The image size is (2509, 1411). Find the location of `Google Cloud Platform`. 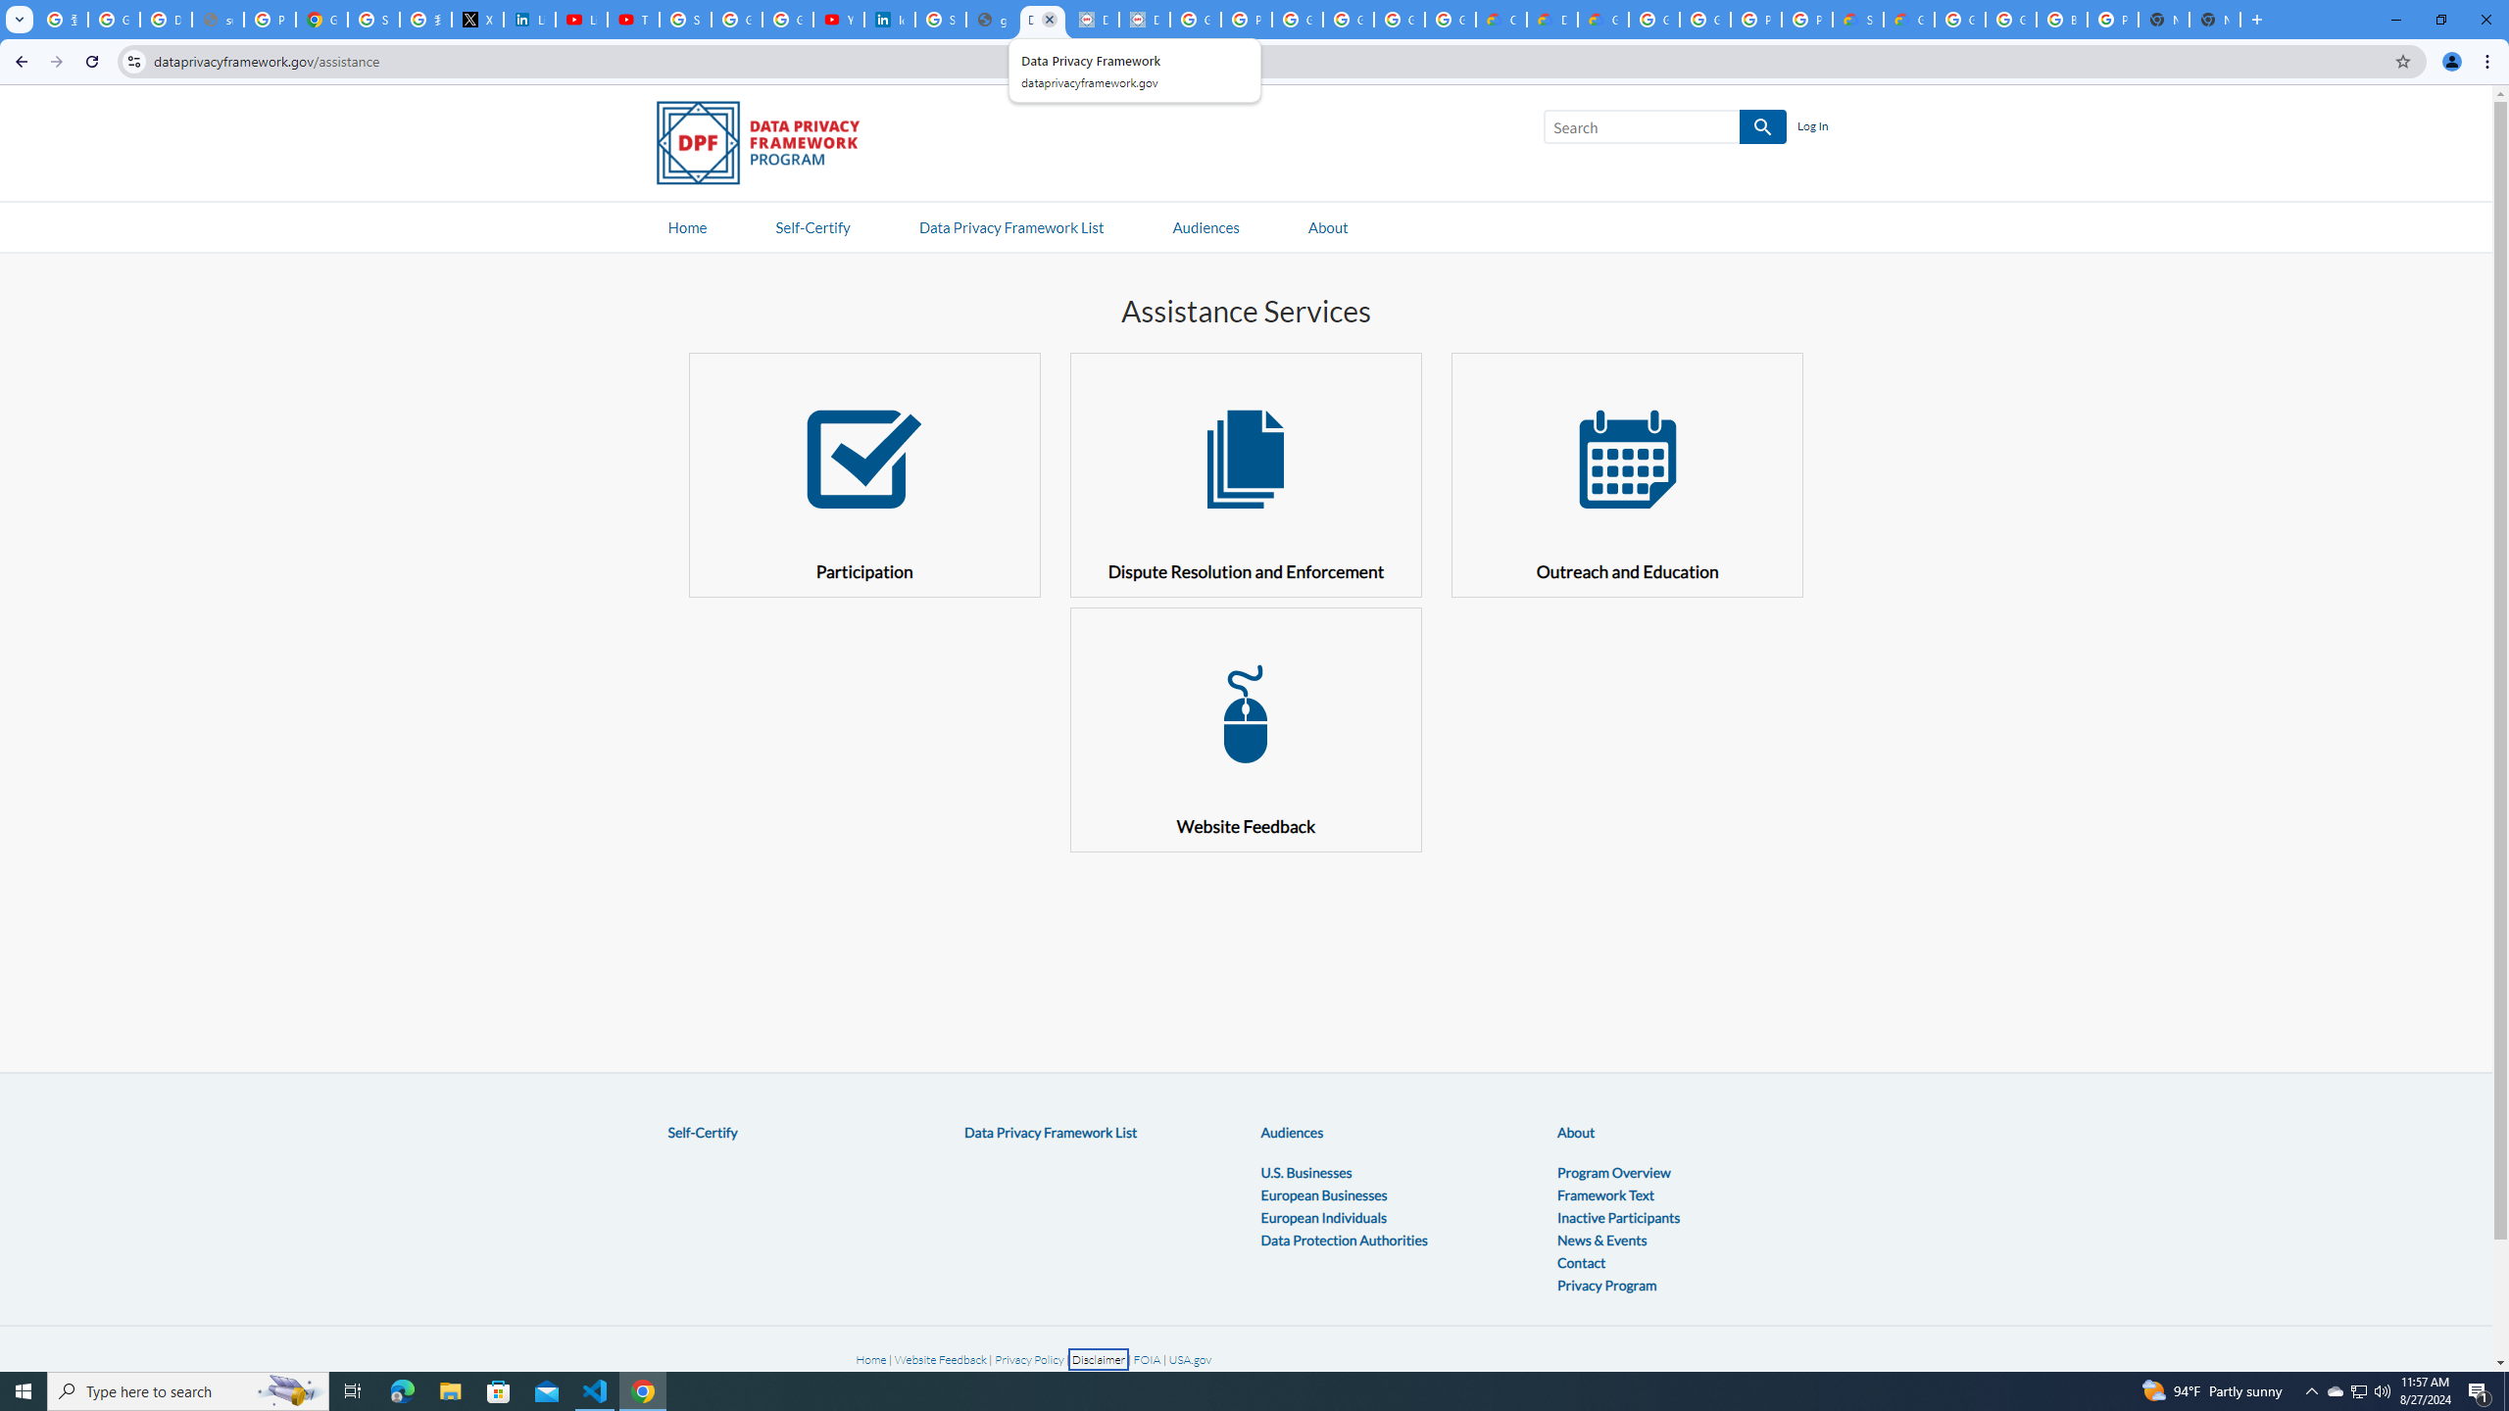

Google Cloud Platform is located at coordinates (1654, 20).